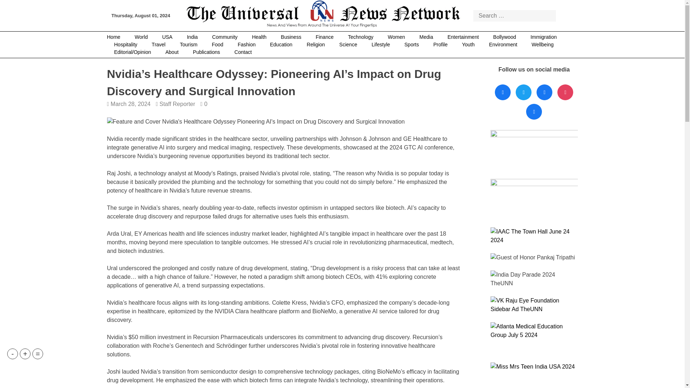 This screenshot has height=388, width=690. I want to click on Food, so click(218, 45).